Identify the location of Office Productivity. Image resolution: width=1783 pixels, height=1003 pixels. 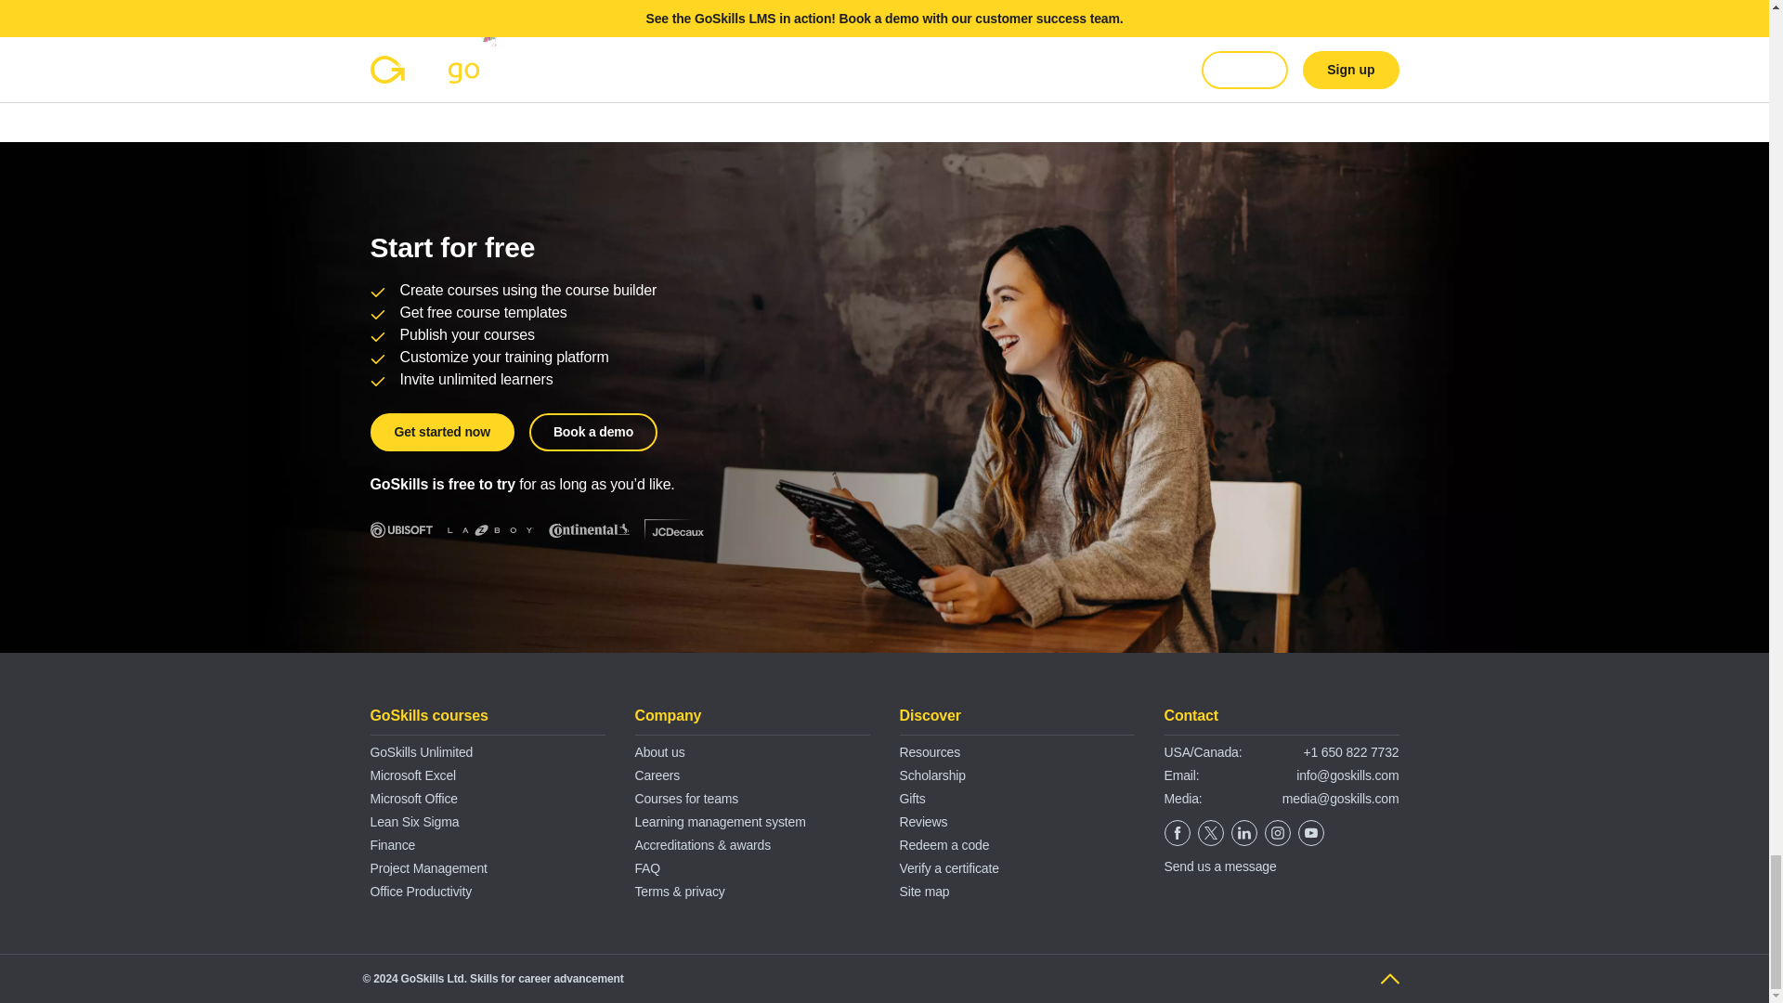
(420, 891).